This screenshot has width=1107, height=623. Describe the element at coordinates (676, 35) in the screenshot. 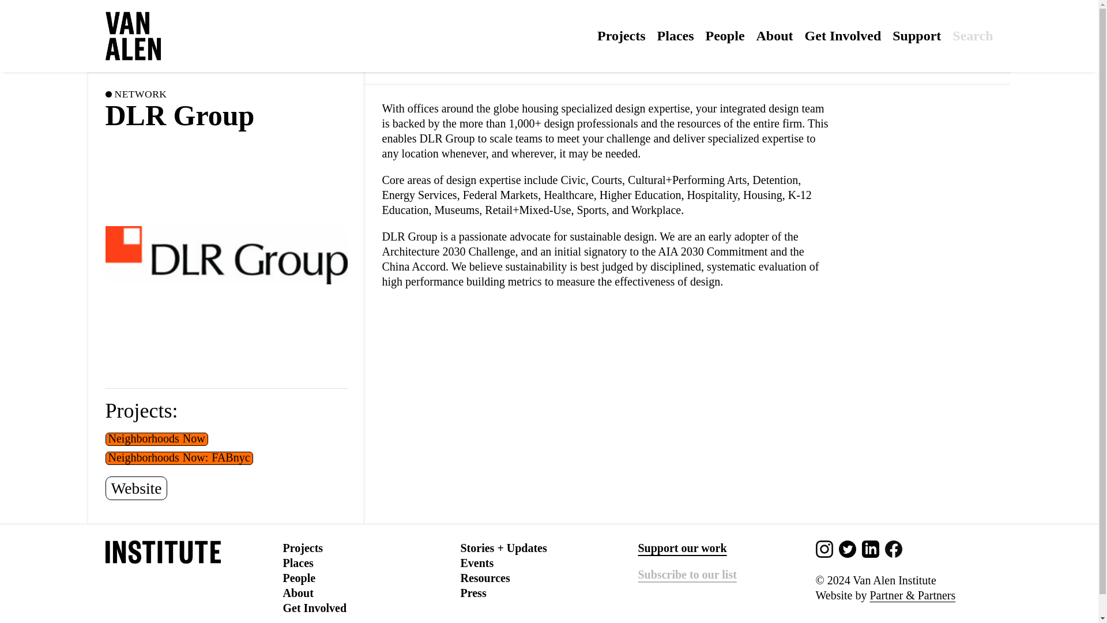

I see `Places` at that location.